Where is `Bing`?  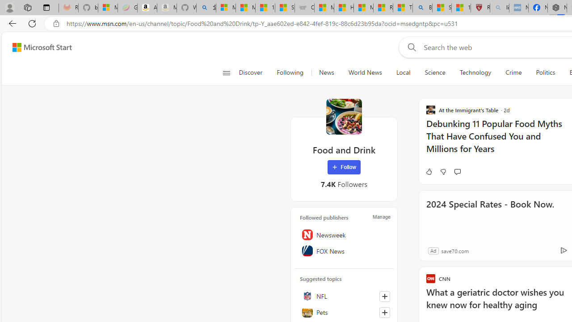 Bing is located at coordinates (422, 8).